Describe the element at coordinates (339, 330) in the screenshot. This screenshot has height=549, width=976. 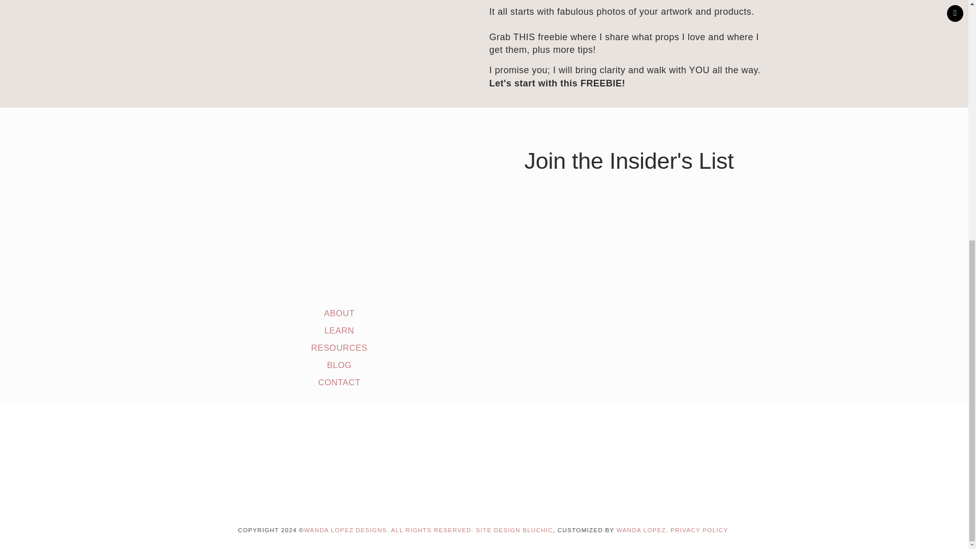
I see `LEARN` at that location.